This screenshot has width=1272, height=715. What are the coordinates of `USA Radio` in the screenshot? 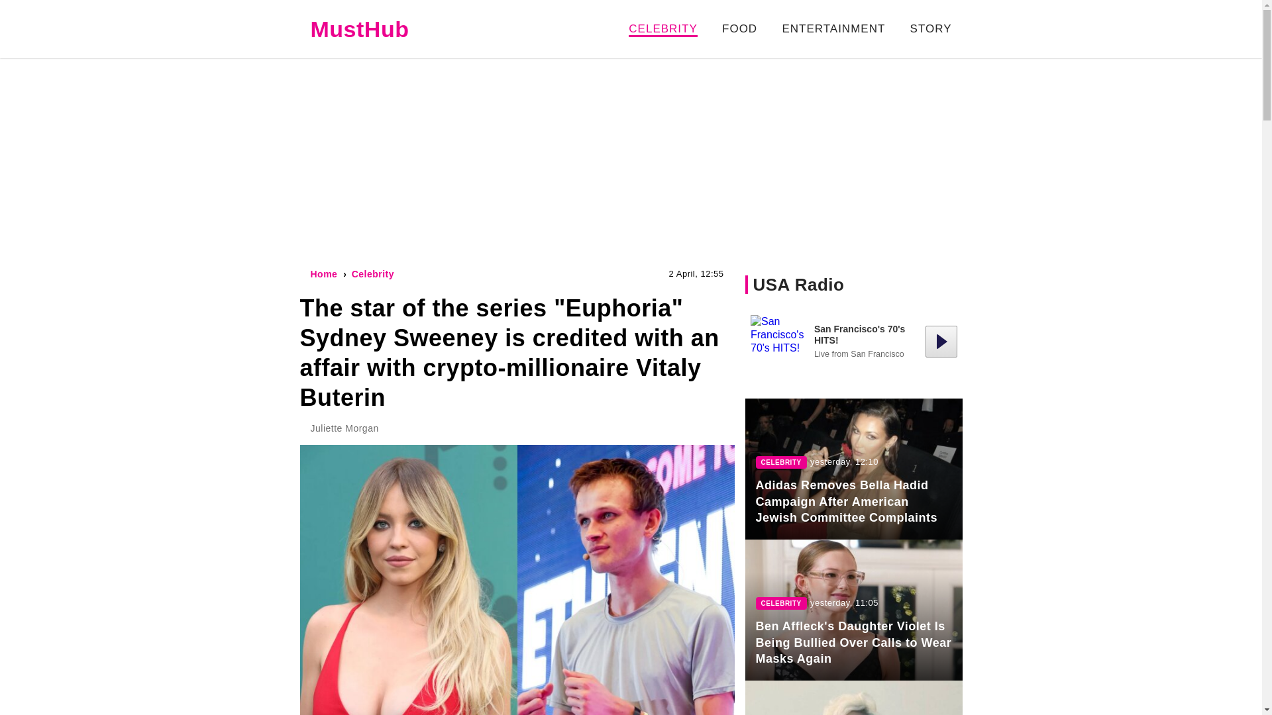 It's located at (798, 284).